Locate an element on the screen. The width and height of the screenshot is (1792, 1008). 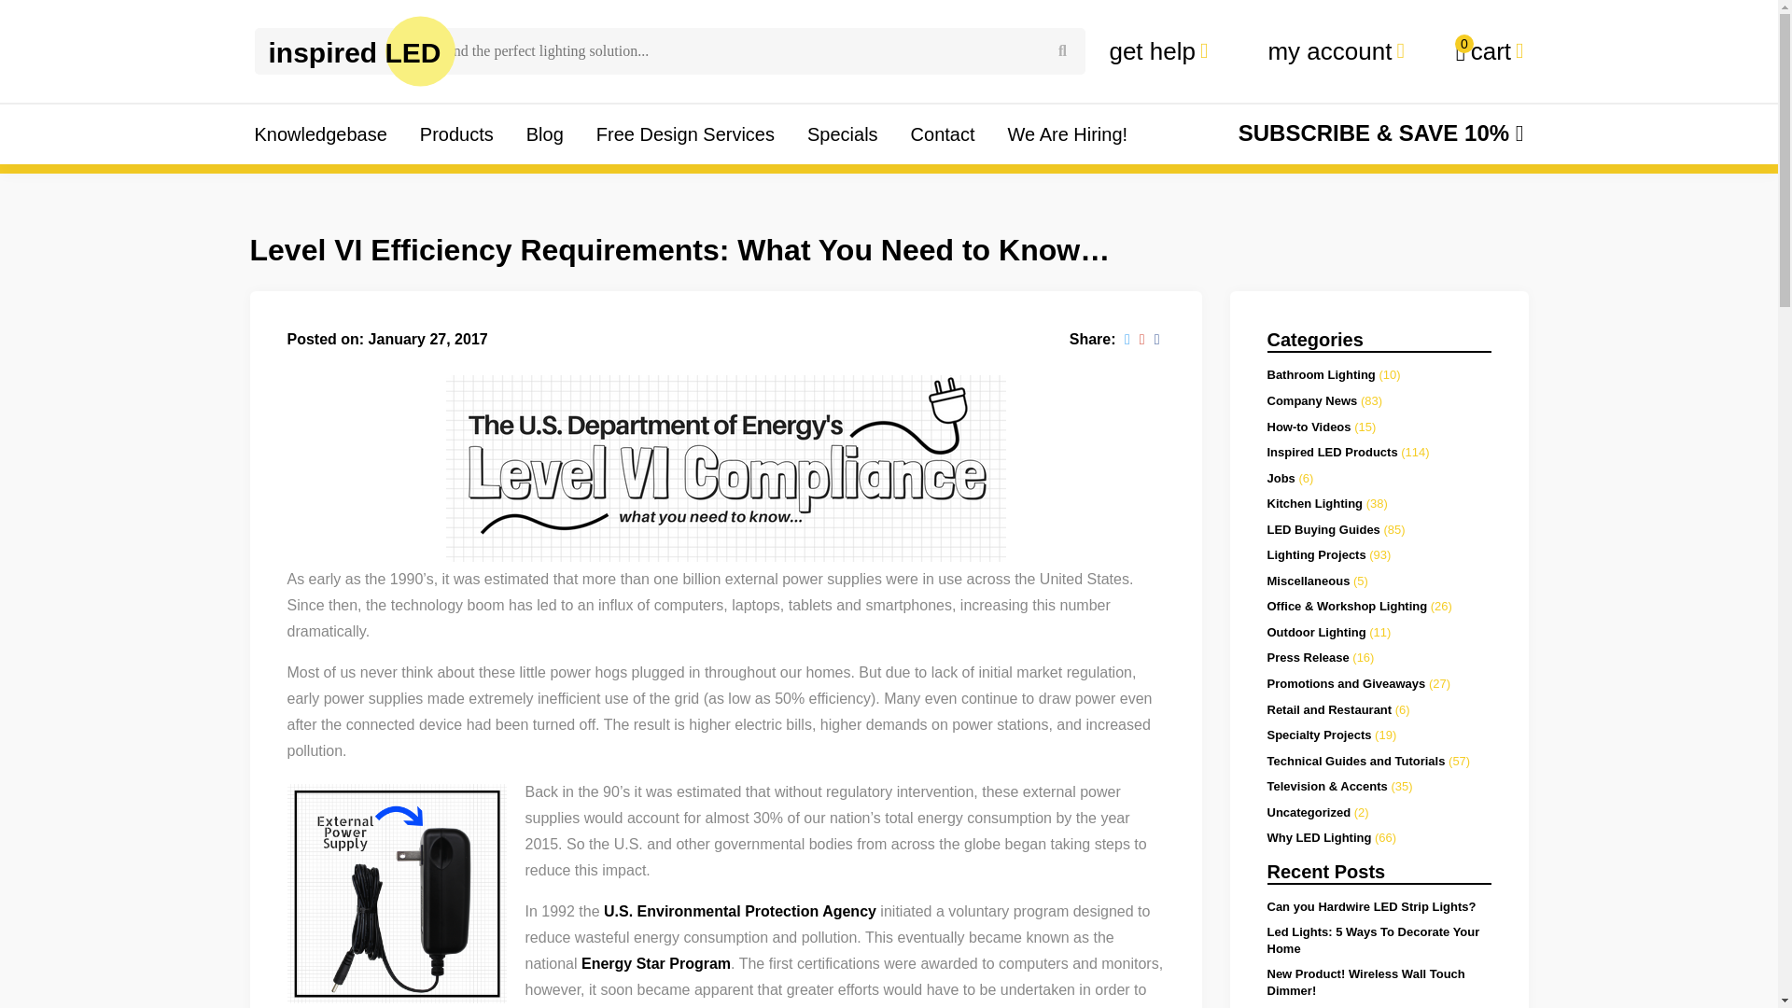
We Are Hiring! is located at coordinates (1488, 50).